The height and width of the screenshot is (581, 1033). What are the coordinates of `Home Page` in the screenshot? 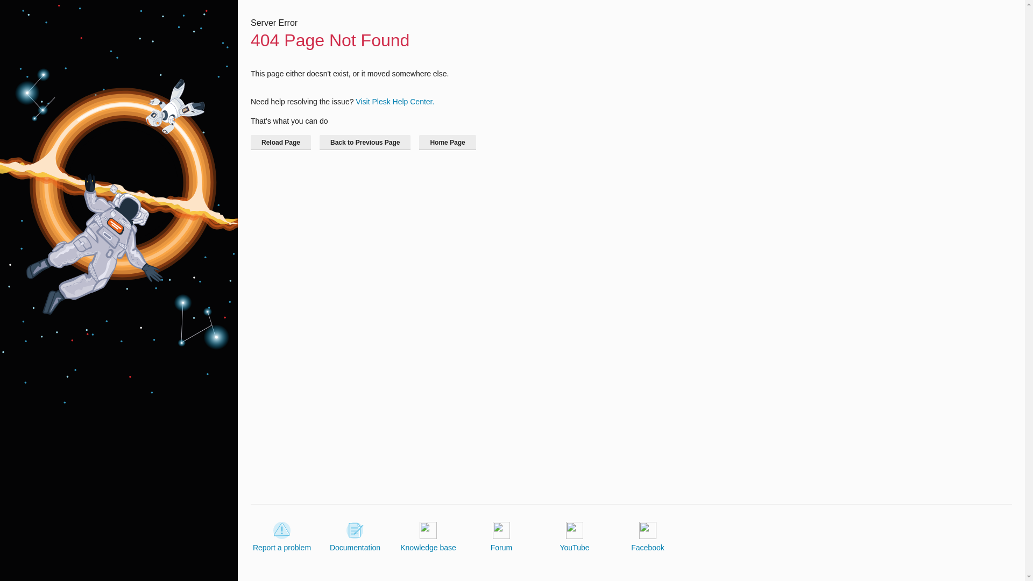 It's located at (447, 142).